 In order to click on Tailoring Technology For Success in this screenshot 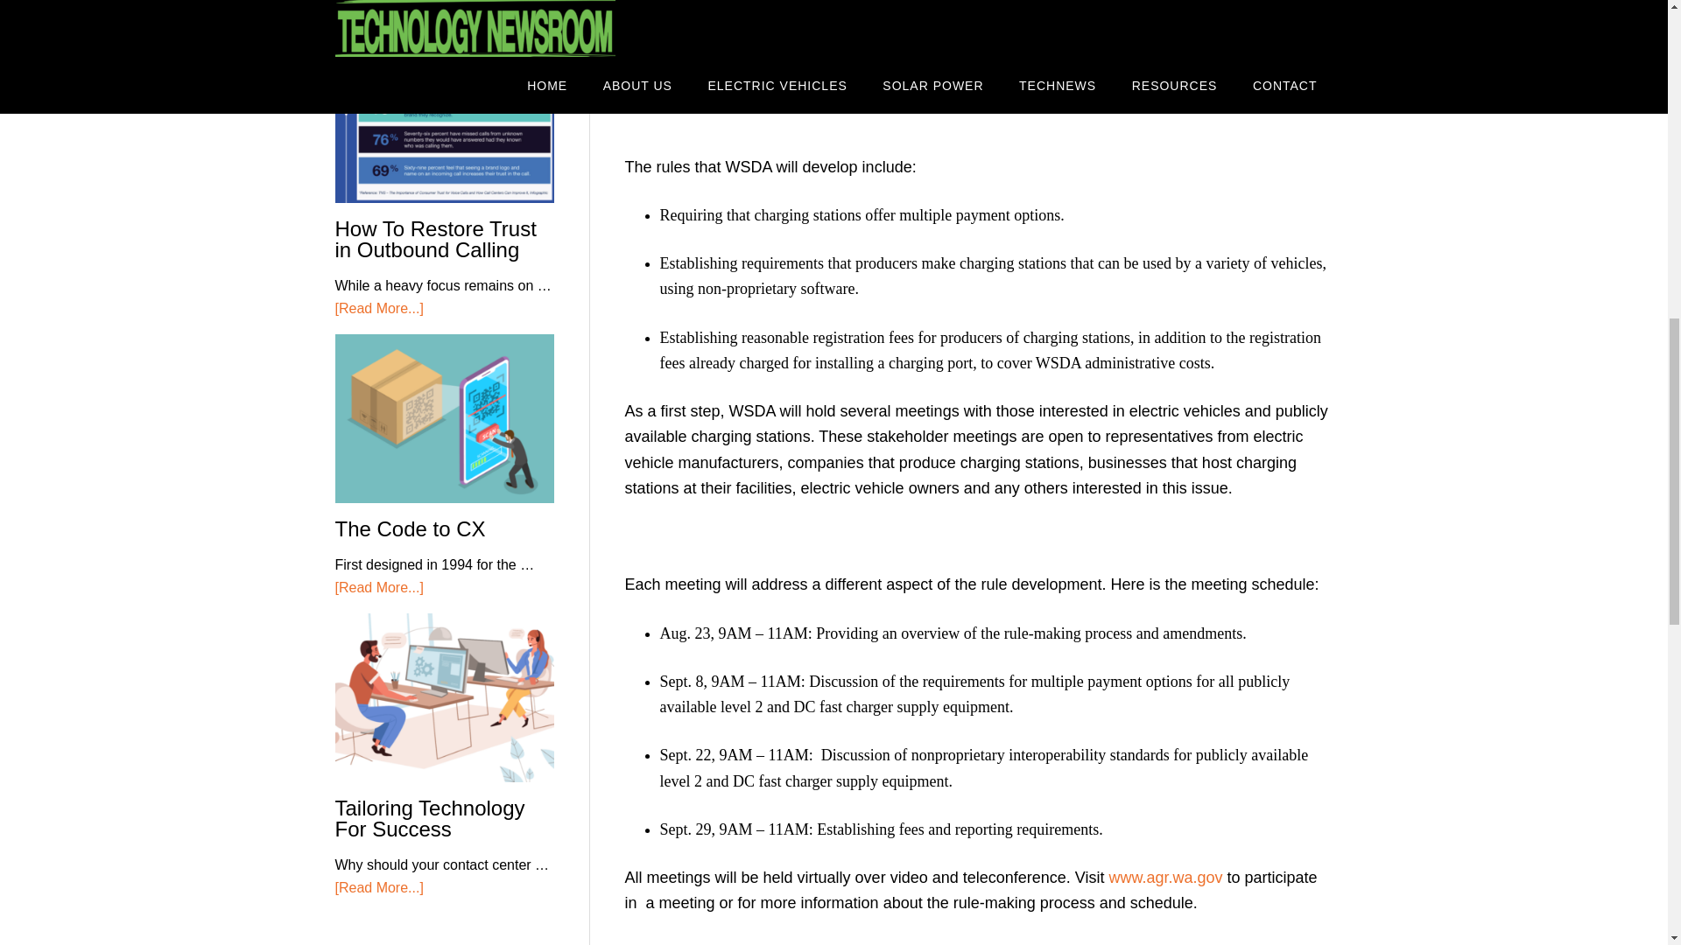, I will do `click(429, 819)`.